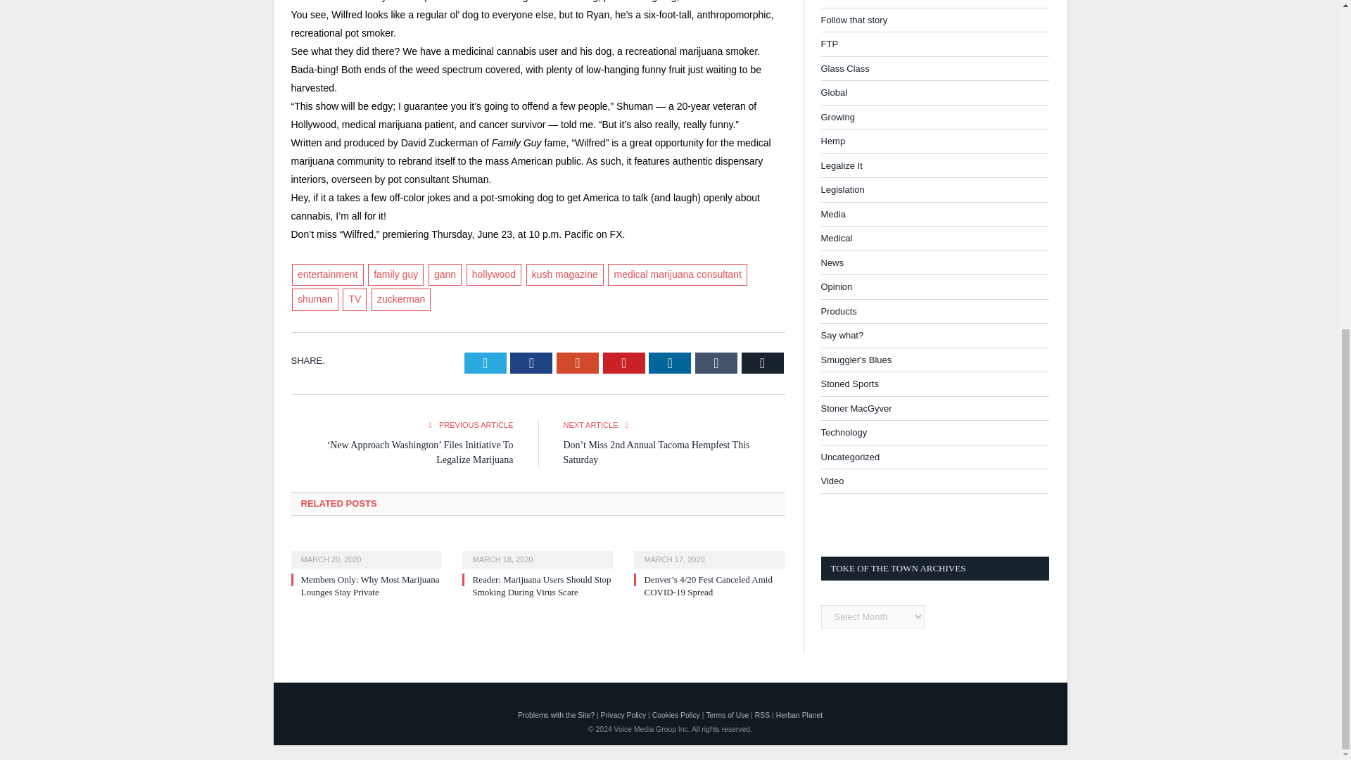 The width and height of the screenshot is (1351, 760). Describe the element at coordinates (370, 585) in the screenshot. I see `Members Only: Why Most Marijuana Lounges Stay Private` at that location.